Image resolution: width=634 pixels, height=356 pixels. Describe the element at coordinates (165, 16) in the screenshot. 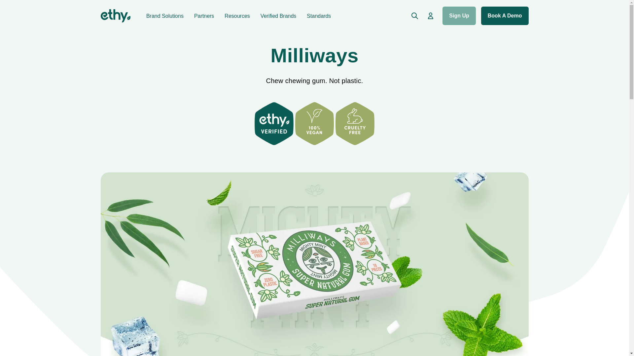

I see `Brand Solutions` at that location.